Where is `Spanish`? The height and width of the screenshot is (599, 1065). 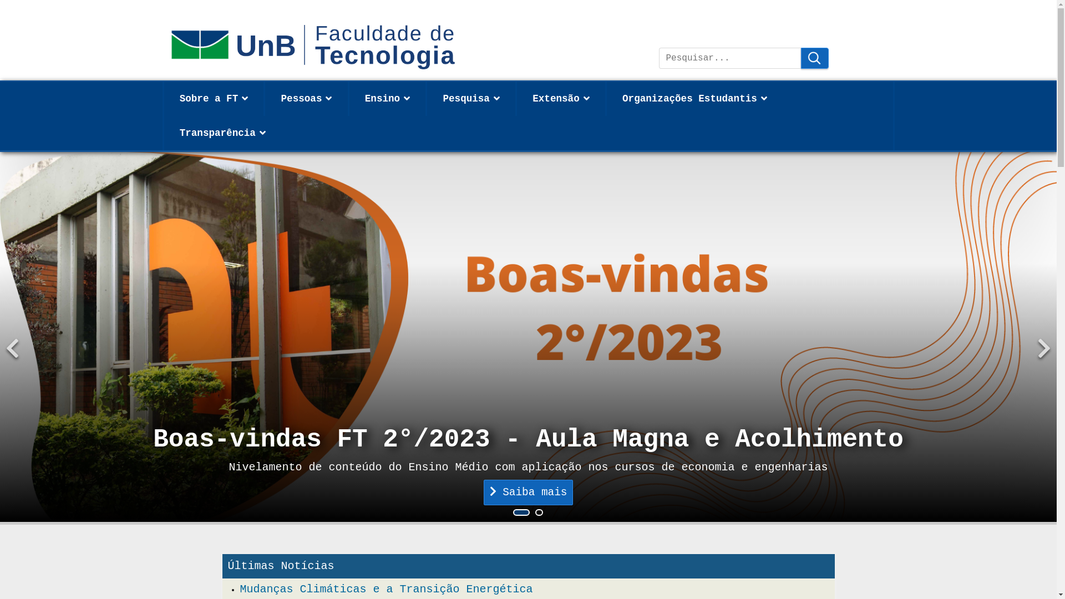 Spanish is located at coordinates (712, 19).